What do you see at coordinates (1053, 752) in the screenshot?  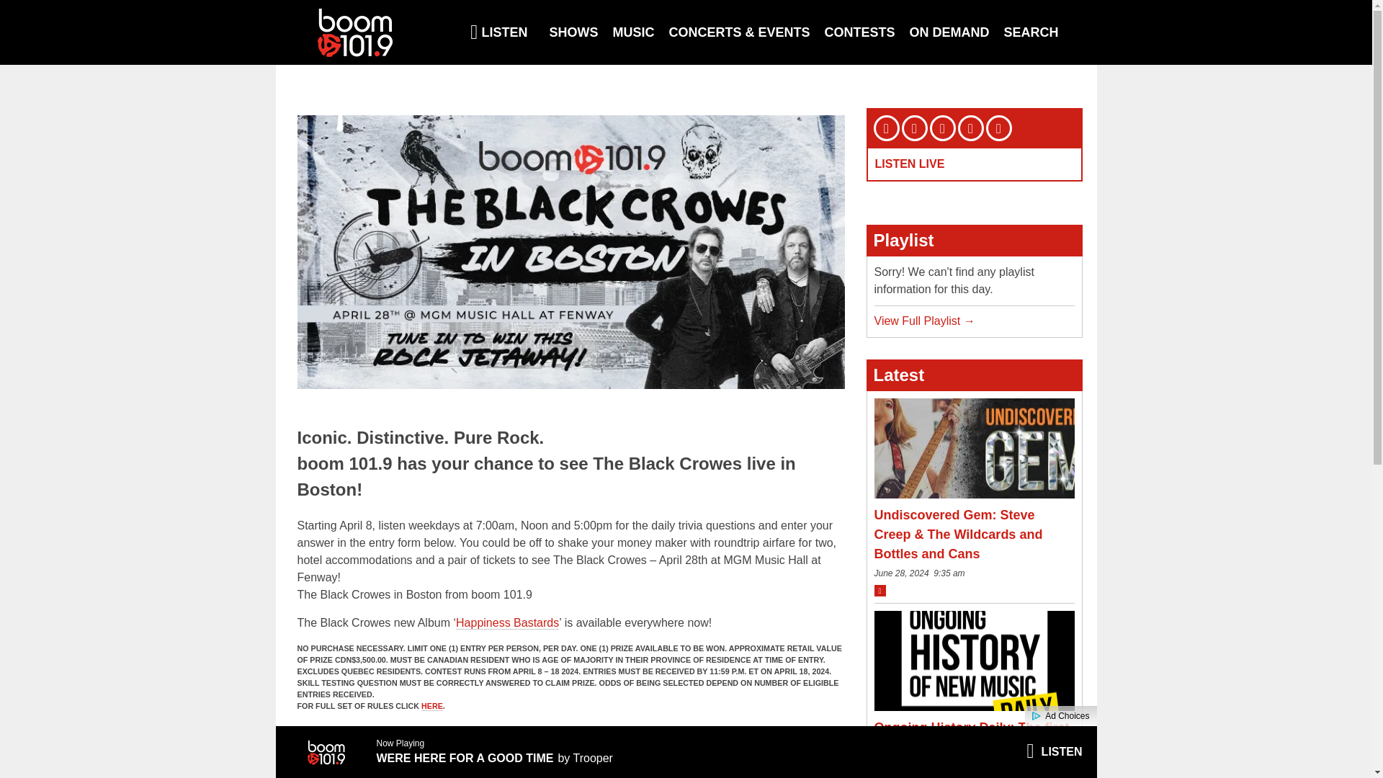 I see `Listen live` at bounding box center [1053, 752].